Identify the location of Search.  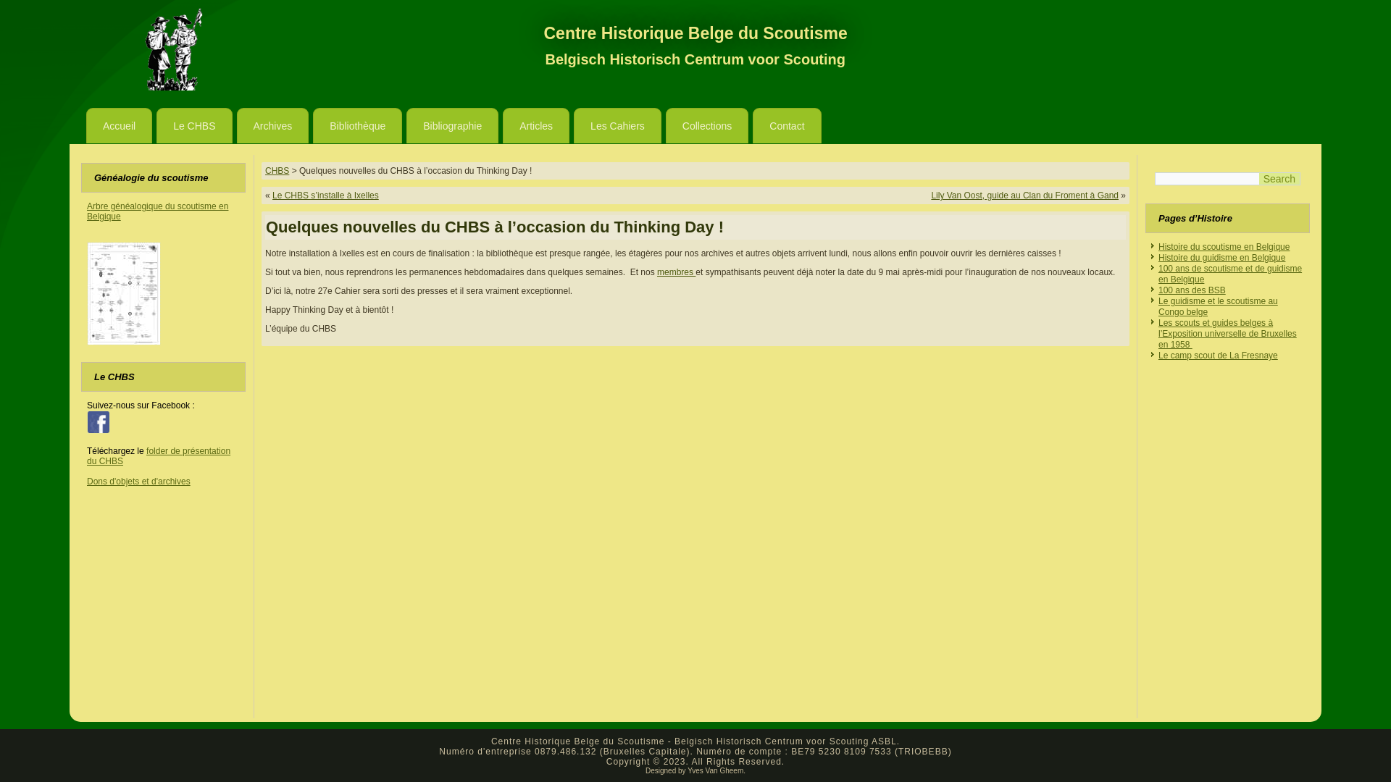
(1279, 179).